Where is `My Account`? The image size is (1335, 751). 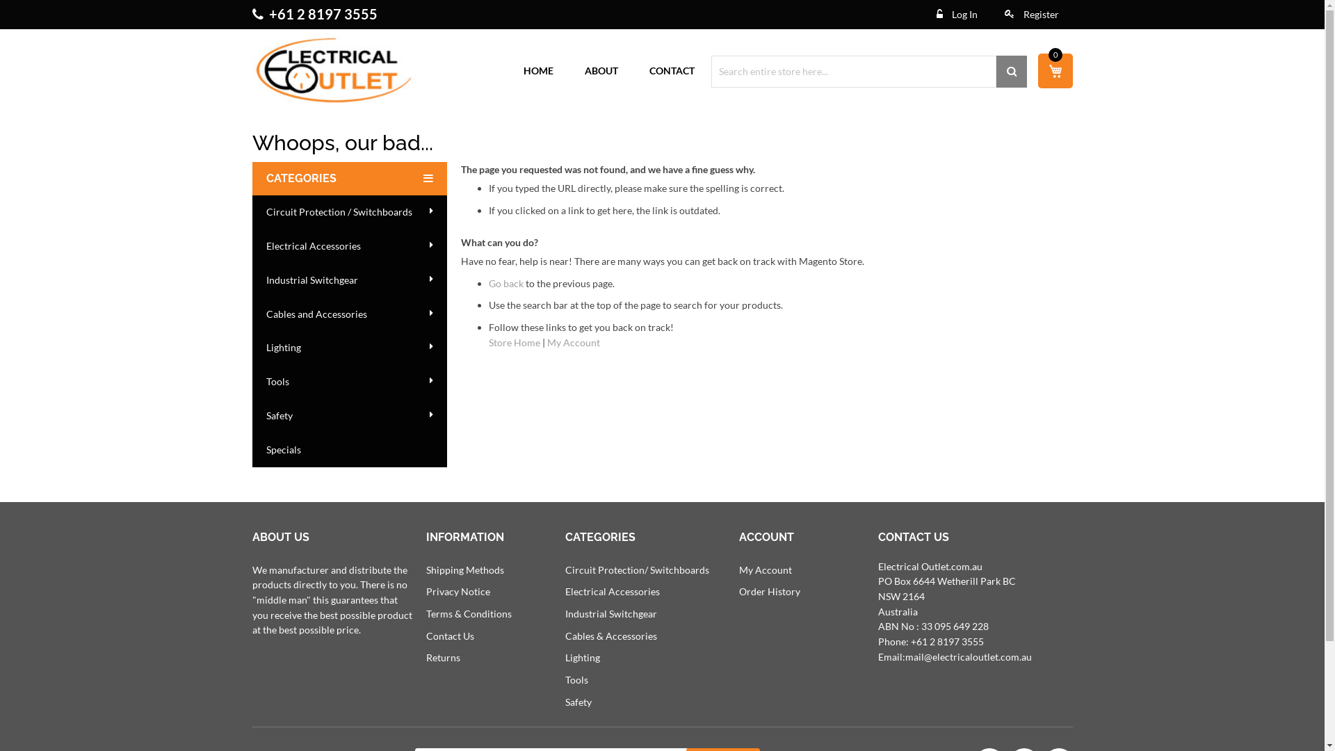
My Account is located at coordinates (573, 342).